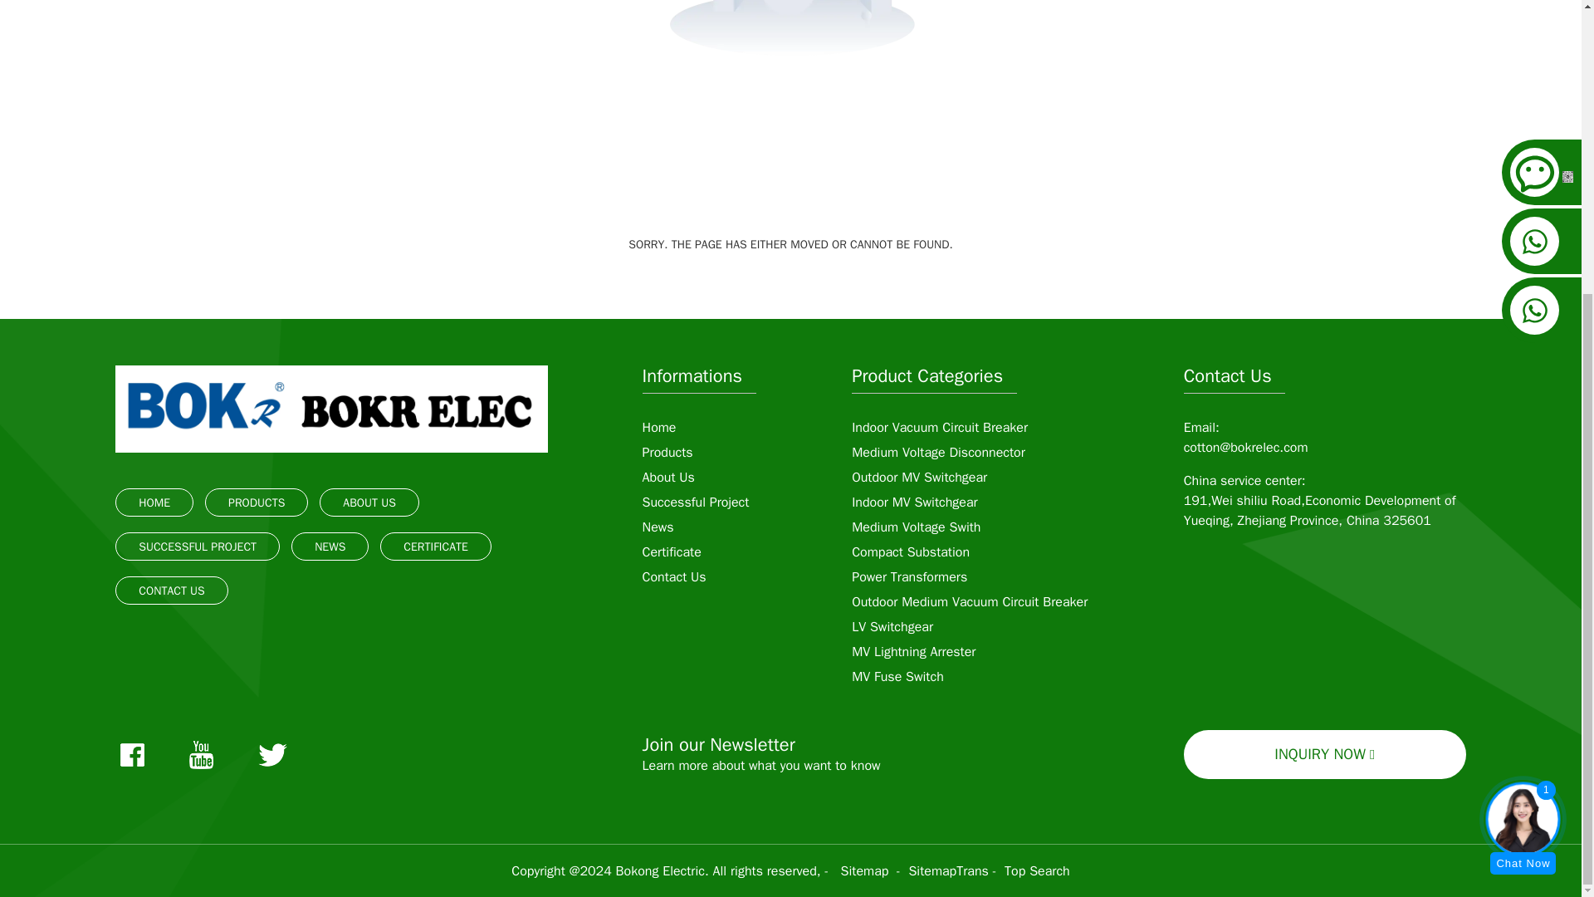 The image size is (1594, 897). I want to click on ABOUT US, so click(369, 503).